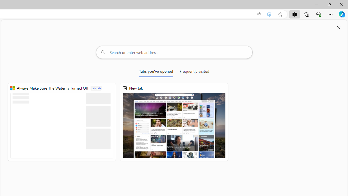  What do you see at coordinates (316, 4) in the screenshot?
I see `Minimize` at bounding box center [316, 4].